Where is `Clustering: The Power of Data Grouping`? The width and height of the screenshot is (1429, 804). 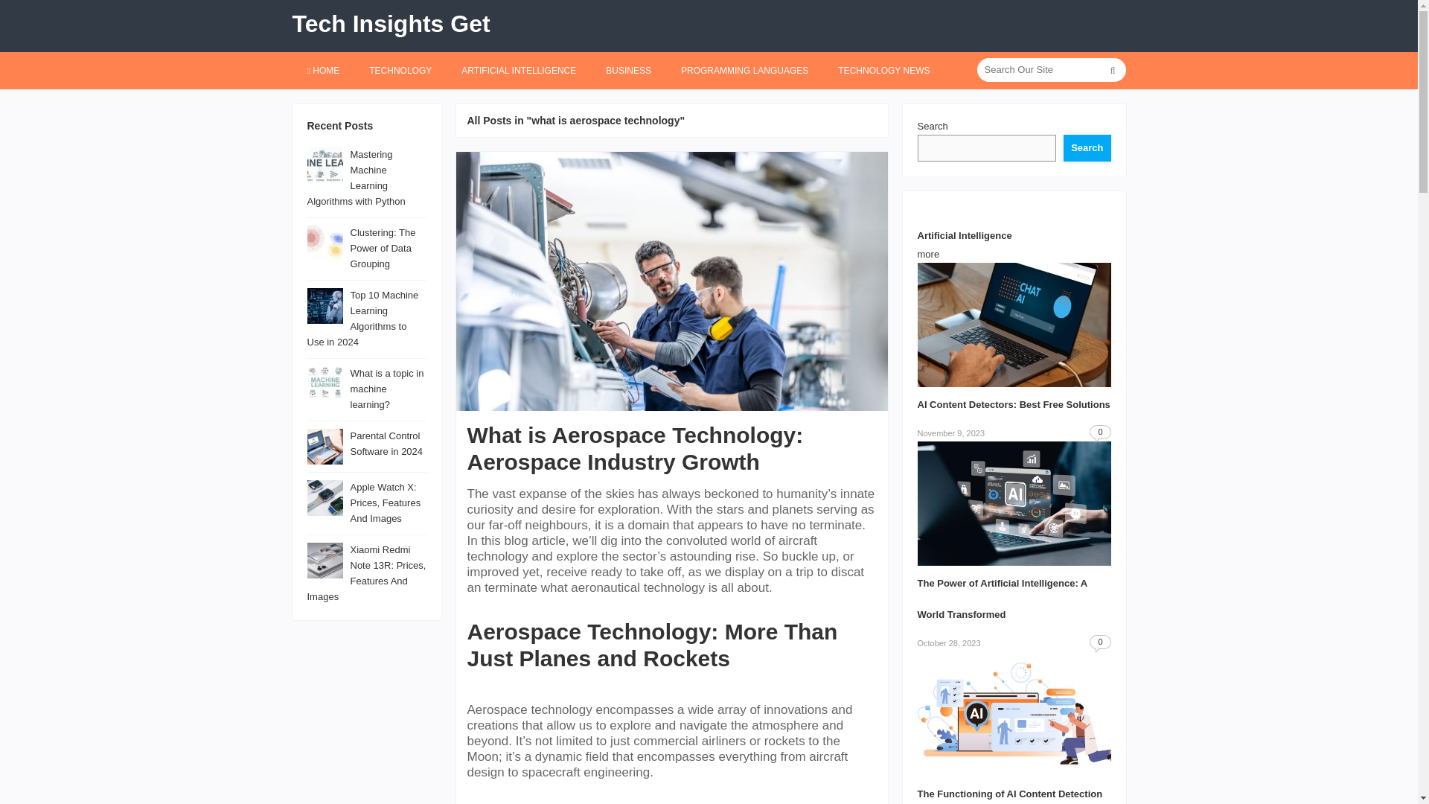 Clustering: The Power of Data Grouping is located at coordinates (383, 247).